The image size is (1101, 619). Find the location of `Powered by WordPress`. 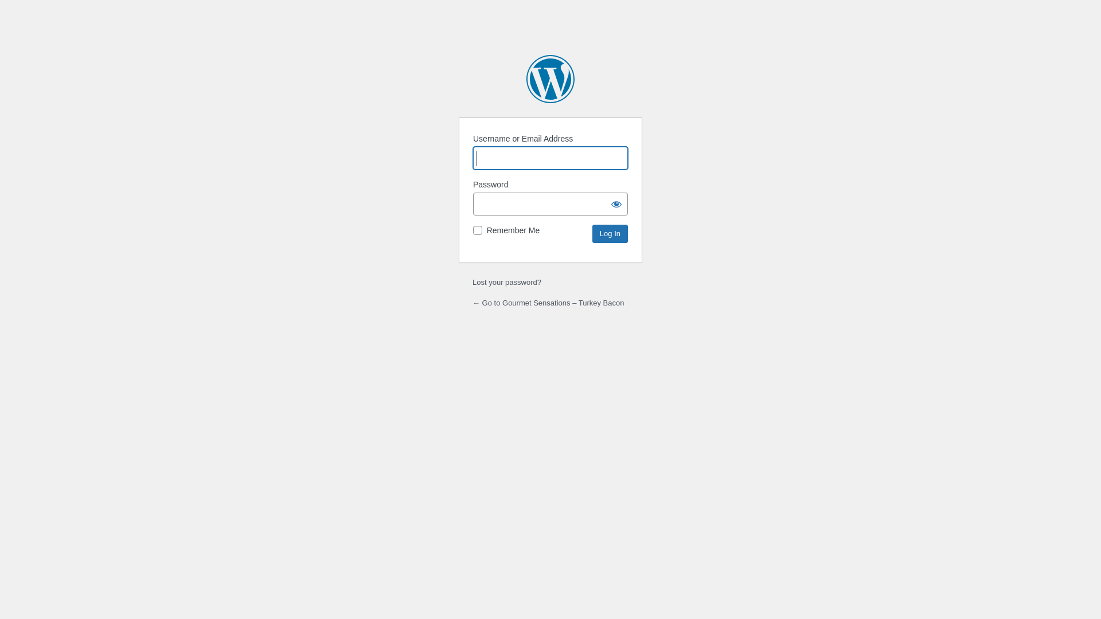

Powered by WordPress is located at coordinates (550, 79).